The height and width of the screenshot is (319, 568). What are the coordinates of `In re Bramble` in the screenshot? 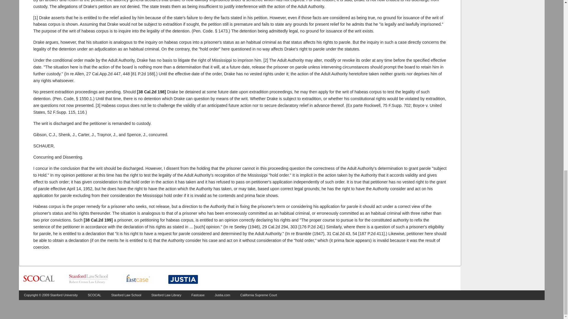 It's located at (338, 234).